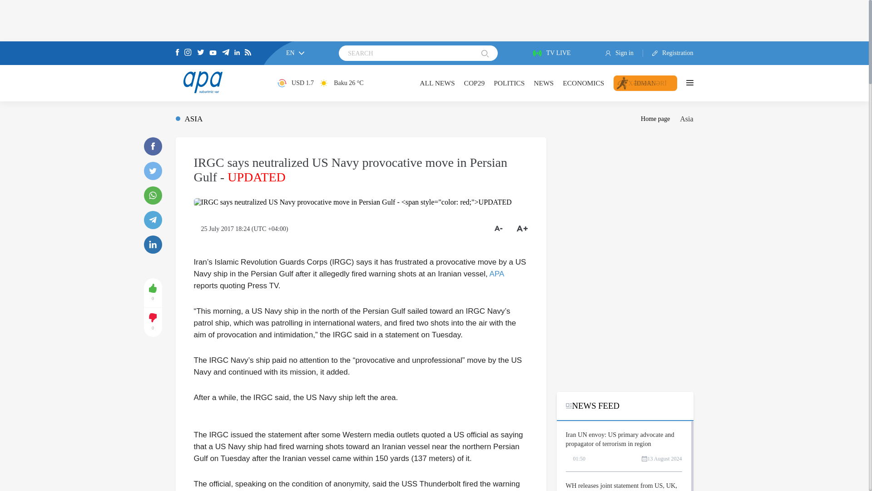 The width and height of the screenshot is (872, 491). I want to click on COP29, so click(474, 83).